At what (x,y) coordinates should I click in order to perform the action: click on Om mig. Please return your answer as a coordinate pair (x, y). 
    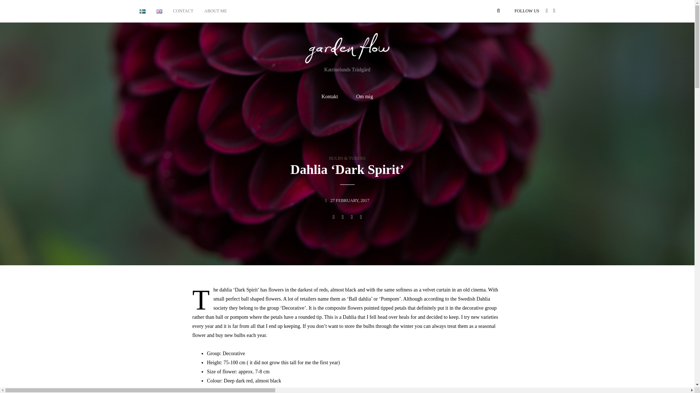
    Looking at the image, I should click on (364, 97).